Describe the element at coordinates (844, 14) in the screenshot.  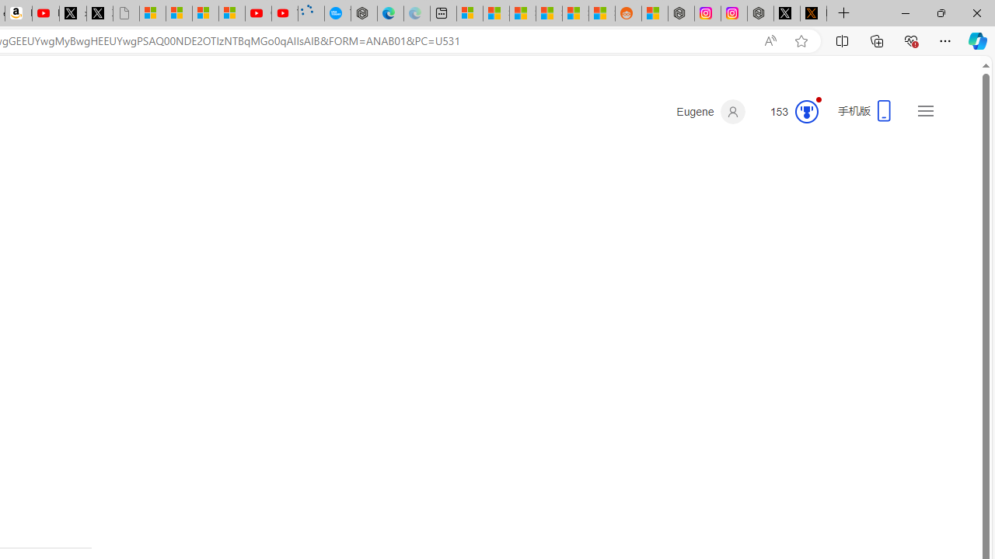
I see `New Tab` at that location.